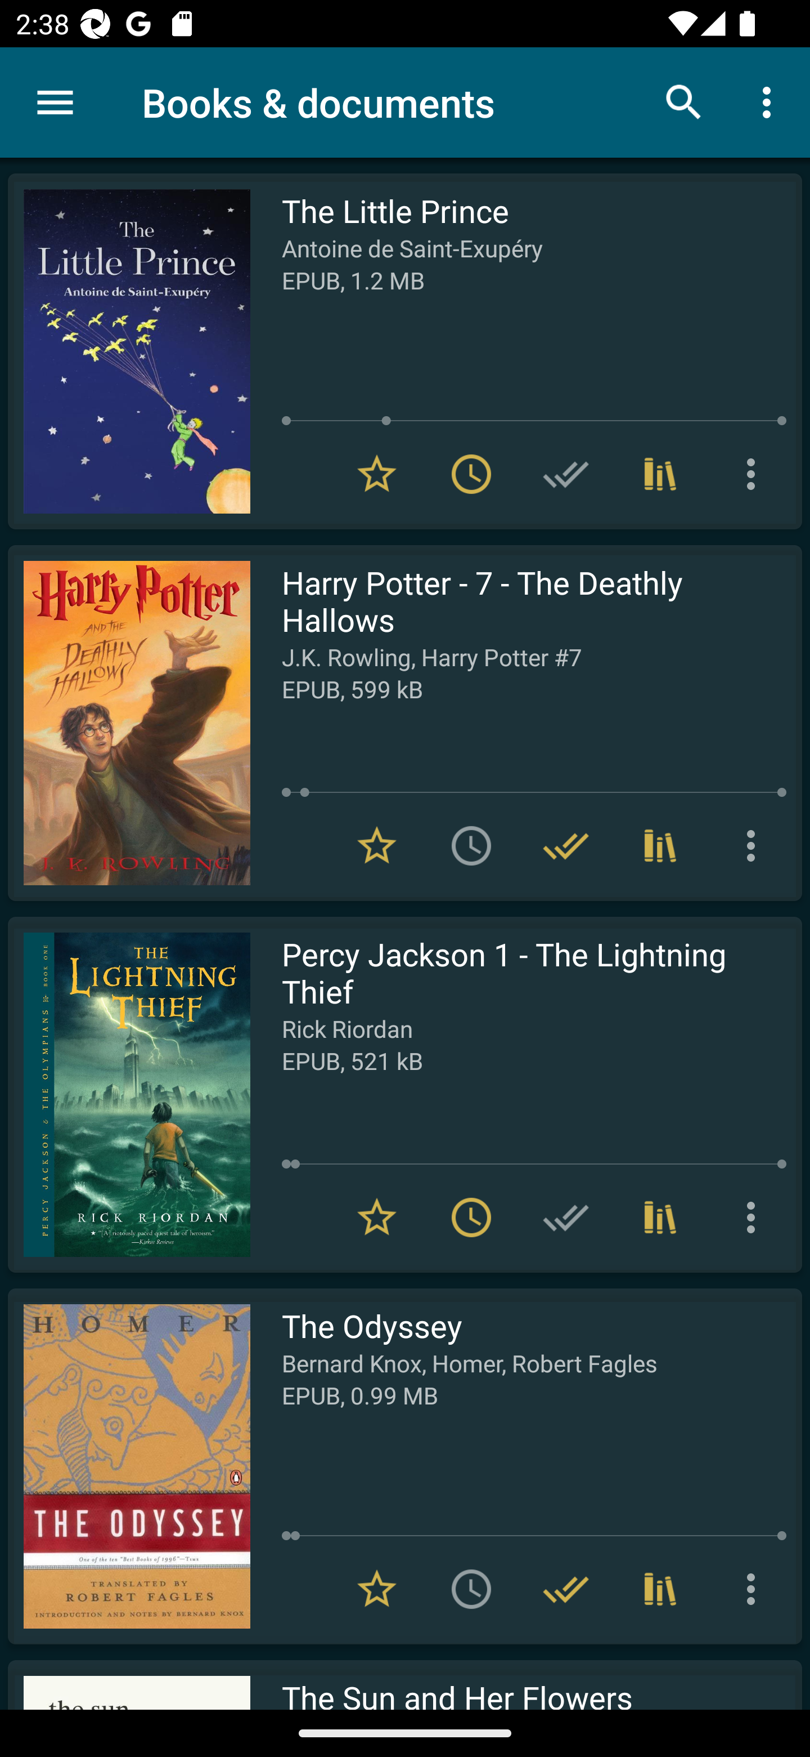  What do you see at coordinates (129, 1466) in the screenshot?
I see `Read The Odyssey` at bounding box center [129, 1466].